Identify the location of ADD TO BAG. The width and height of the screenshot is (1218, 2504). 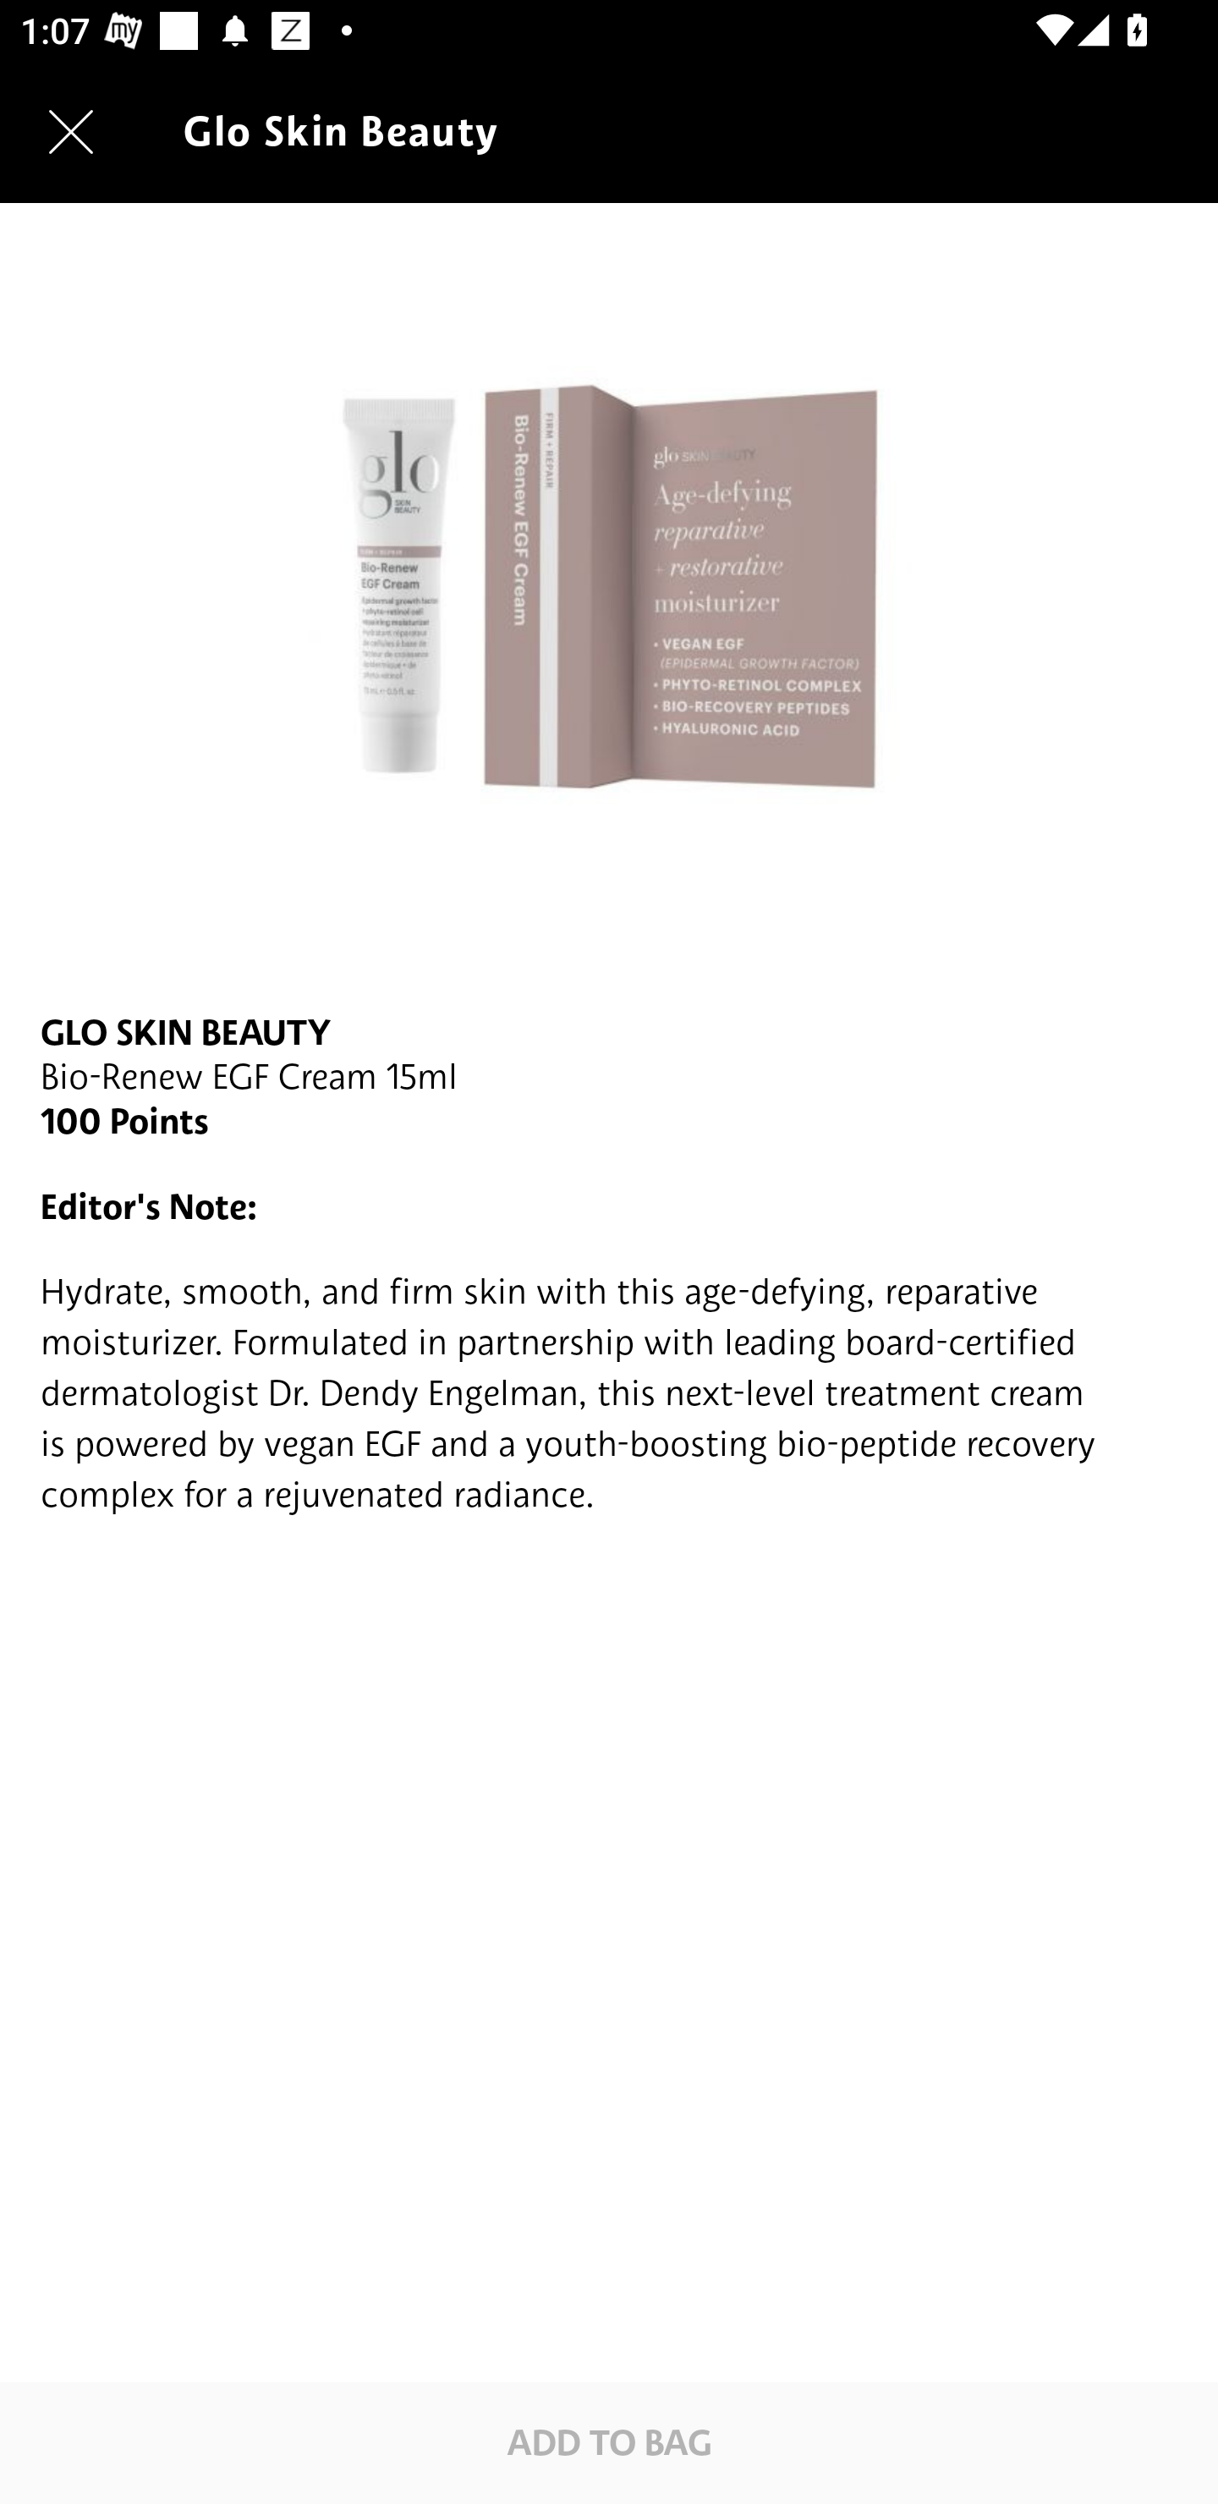
(609, 2442).